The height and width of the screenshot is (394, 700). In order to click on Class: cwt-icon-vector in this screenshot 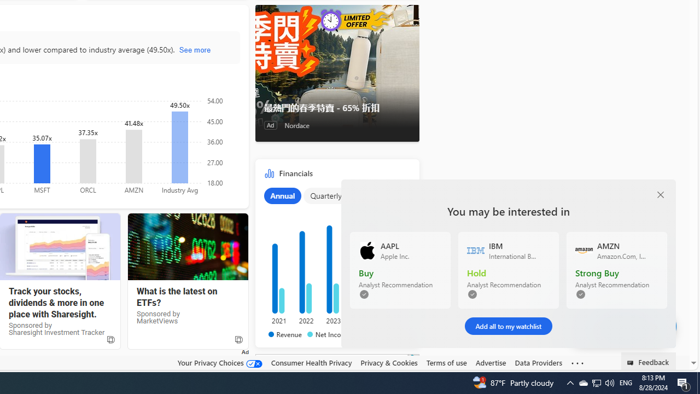, I will do `click(642, 326)`.